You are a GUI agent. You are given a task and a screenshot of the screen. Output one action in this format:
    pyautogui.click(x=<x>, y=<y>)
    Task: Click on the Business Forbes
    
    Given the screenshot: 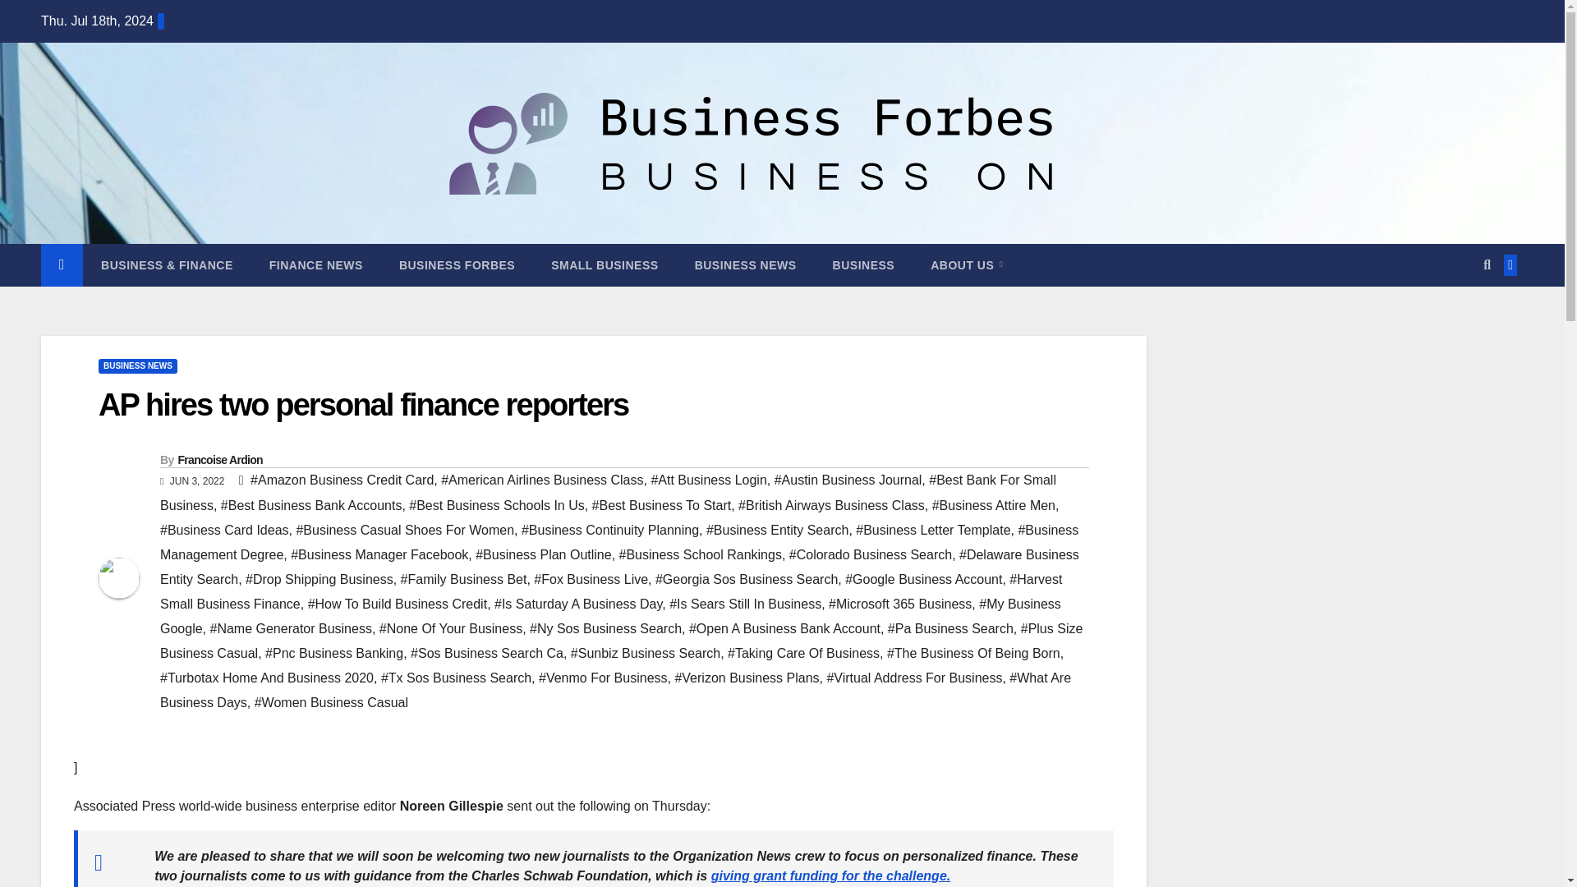 What is the action you would take?
    pyautogui.click(x=457, y=264)
    